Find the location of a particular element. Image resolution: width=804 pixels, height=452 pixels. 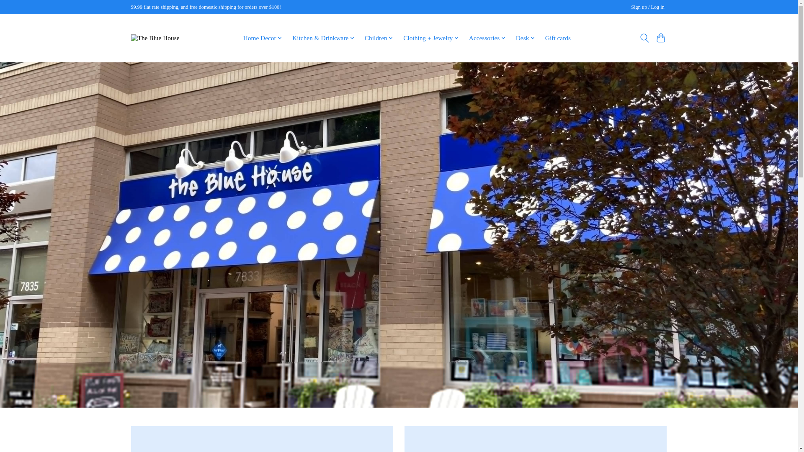

Children is located at coordinates (379, 38).